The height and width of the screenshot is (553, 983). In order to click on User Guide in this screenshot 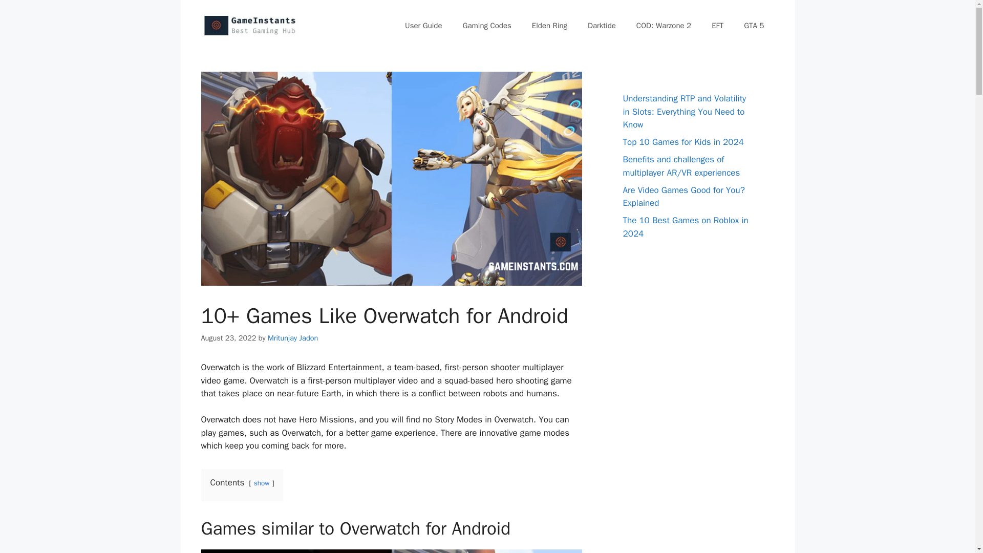, I will do `click(423, 26)`.